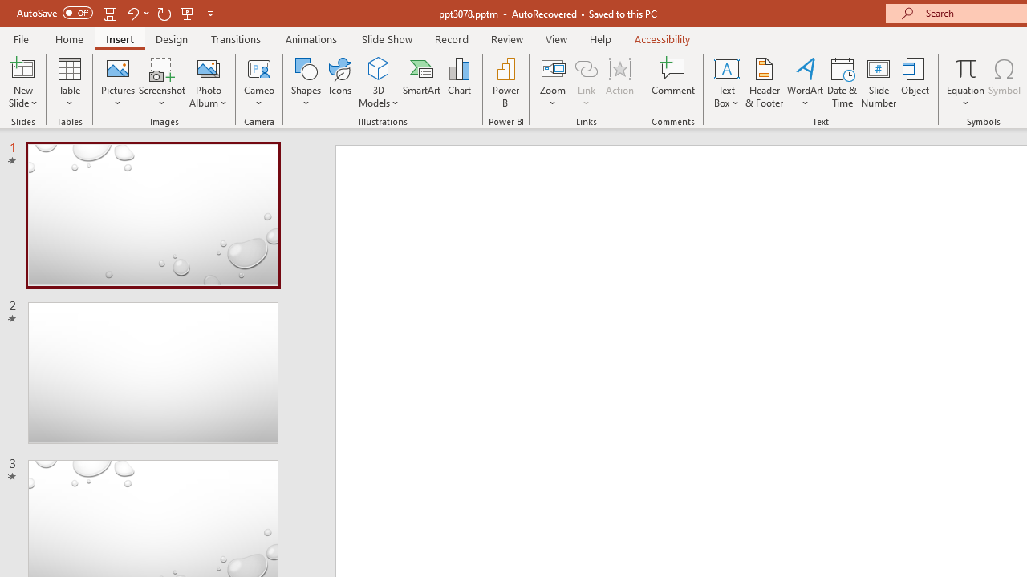 The height and width of the screenshot is (577, 1027). I want to click on Draw Horizontal Text Box, so click(726, 67).